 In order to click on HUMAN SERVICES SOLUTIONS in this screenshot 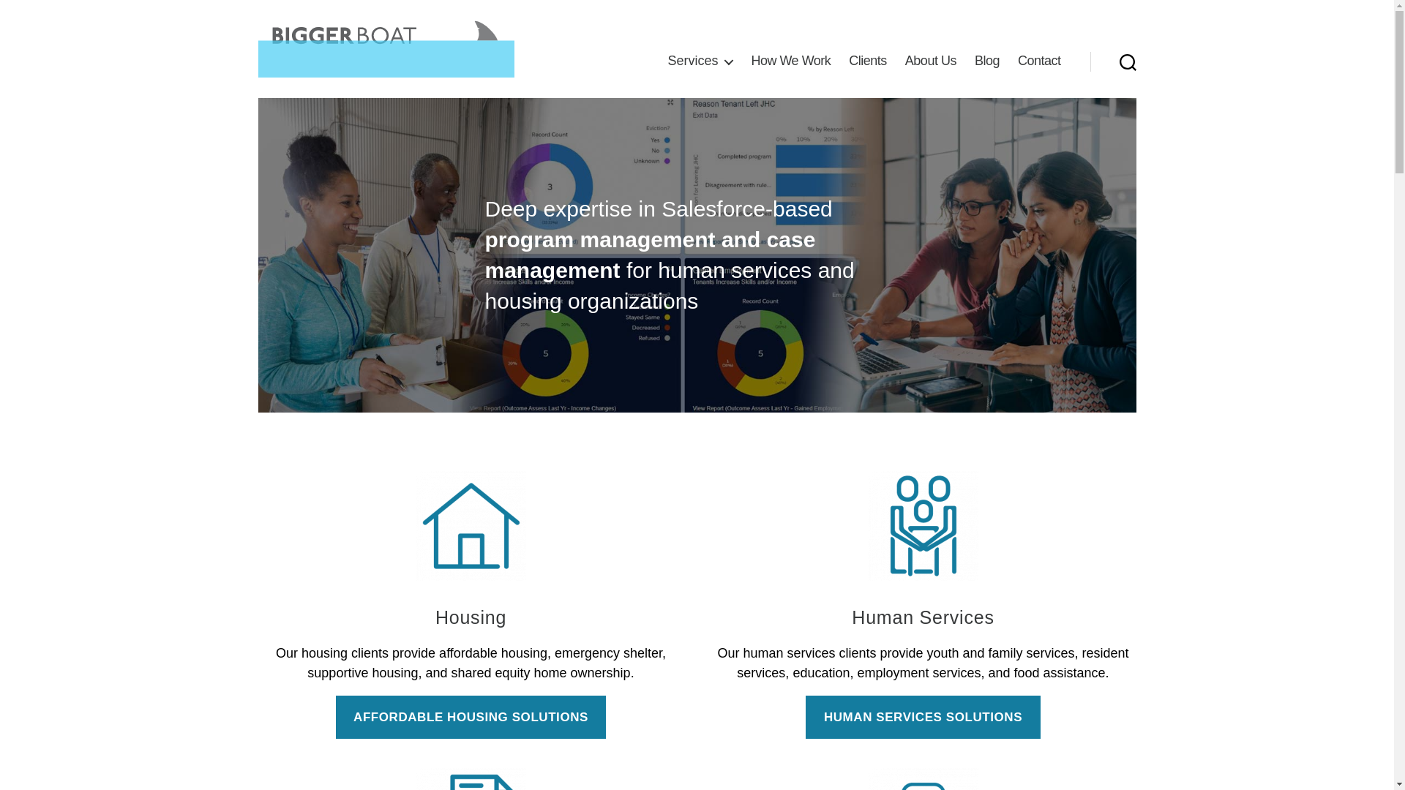, I will do `click(922, 717)`.